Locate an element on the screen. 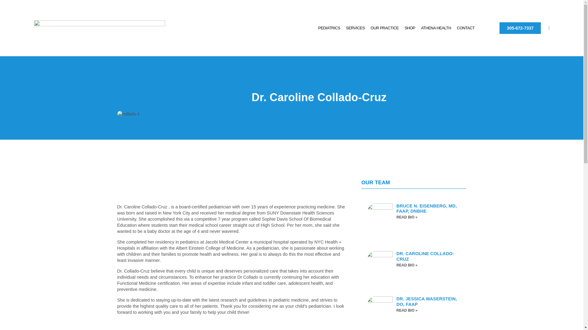  SERVICES is located at coordinates (355, 28).